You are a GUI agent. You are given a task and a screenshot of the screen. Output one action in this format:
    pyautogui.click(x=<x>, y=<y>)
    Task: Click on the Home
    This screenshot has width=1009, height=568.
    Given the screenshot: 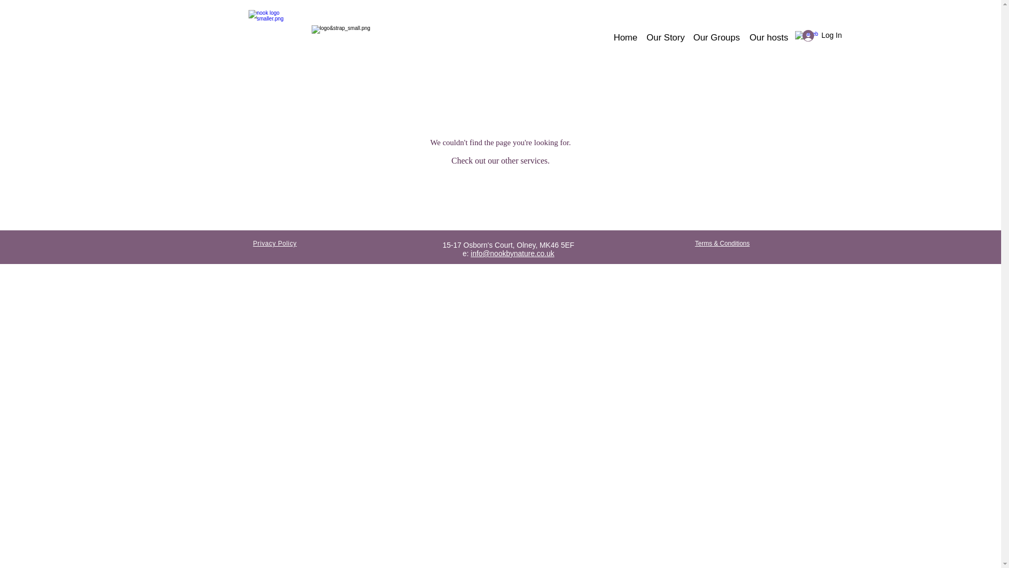 What is the action you would take?
    pyautogui.click(x=625, y=33)
    